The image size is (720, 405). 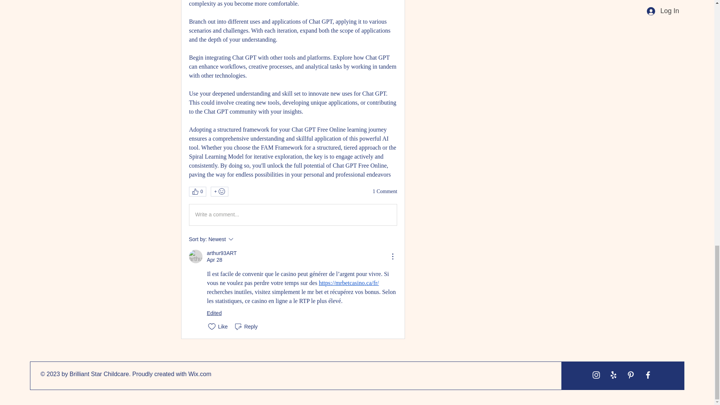 I want to click on arthur93ART, so click(x=222, y=253).